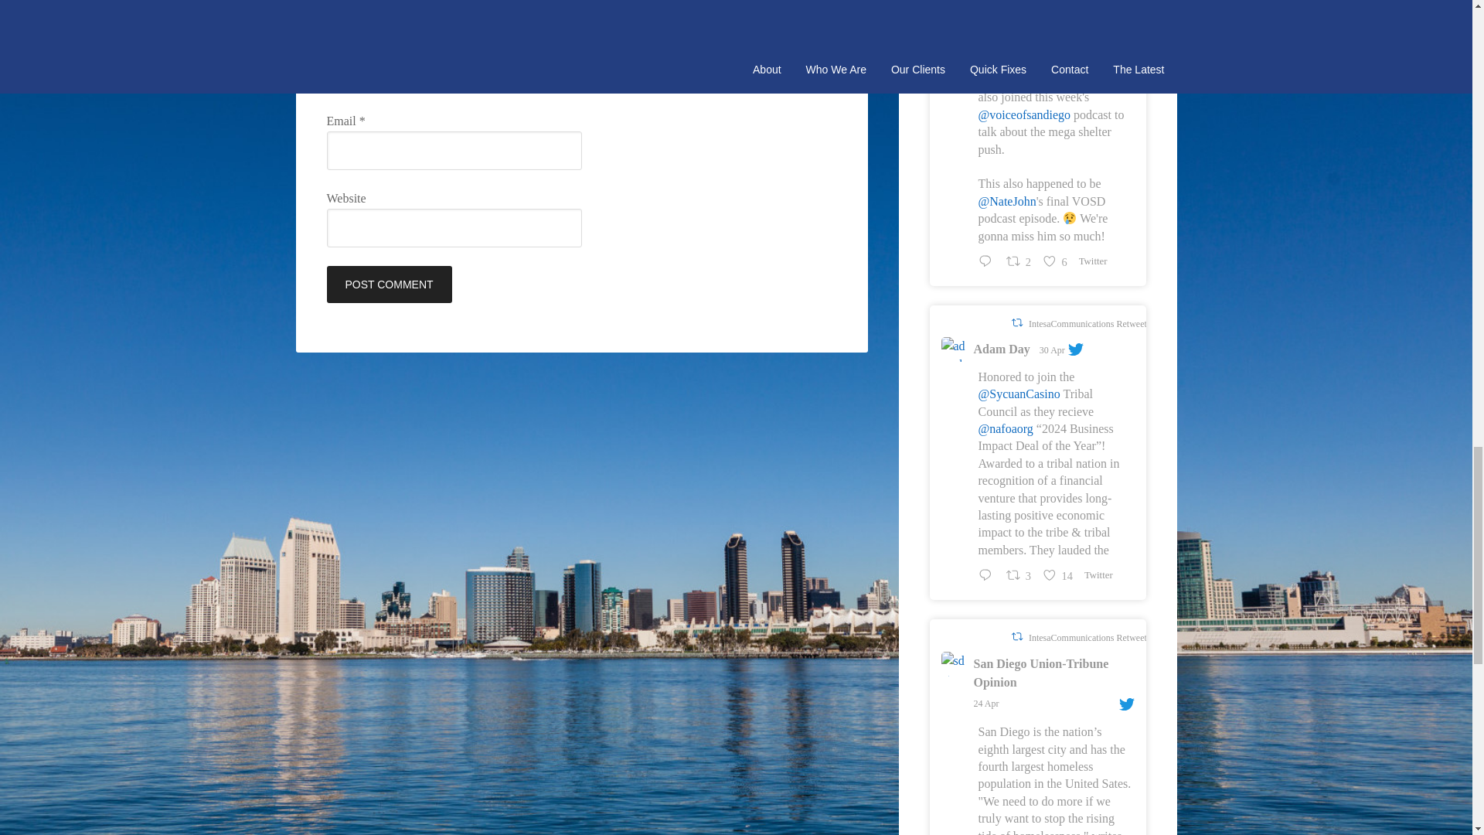 Image resolution: width=1484 pixels, height=835 pixels. I want to click on Post Comment, so click(388, 285).